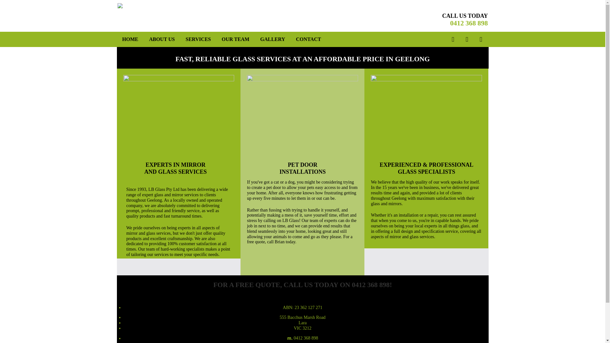 This screenshot has width=610, height=343. I want to click on 0412 368 898, so click(469, 23).